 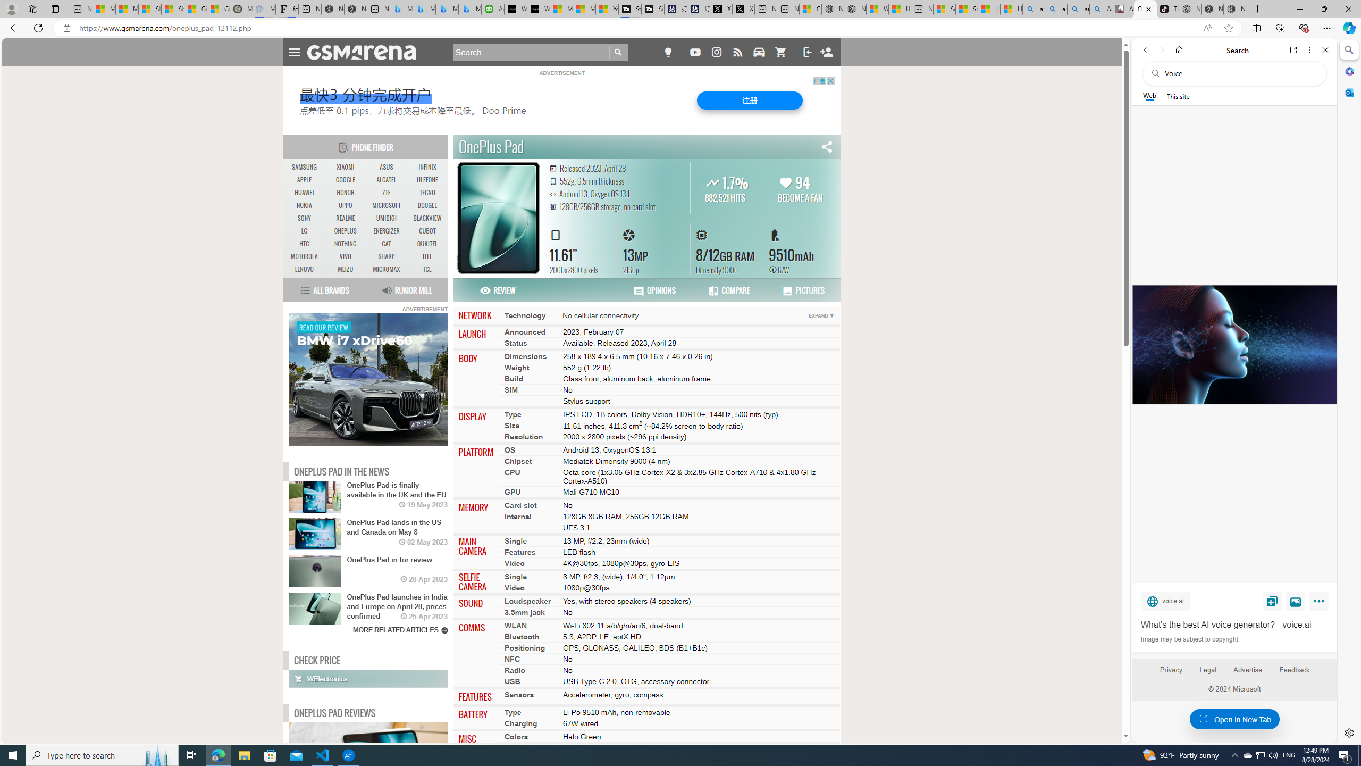 What do you see at coordinates (1056, 9) in the screenshot?
I see `amazon - Search` at bounding box center [1056, 9].